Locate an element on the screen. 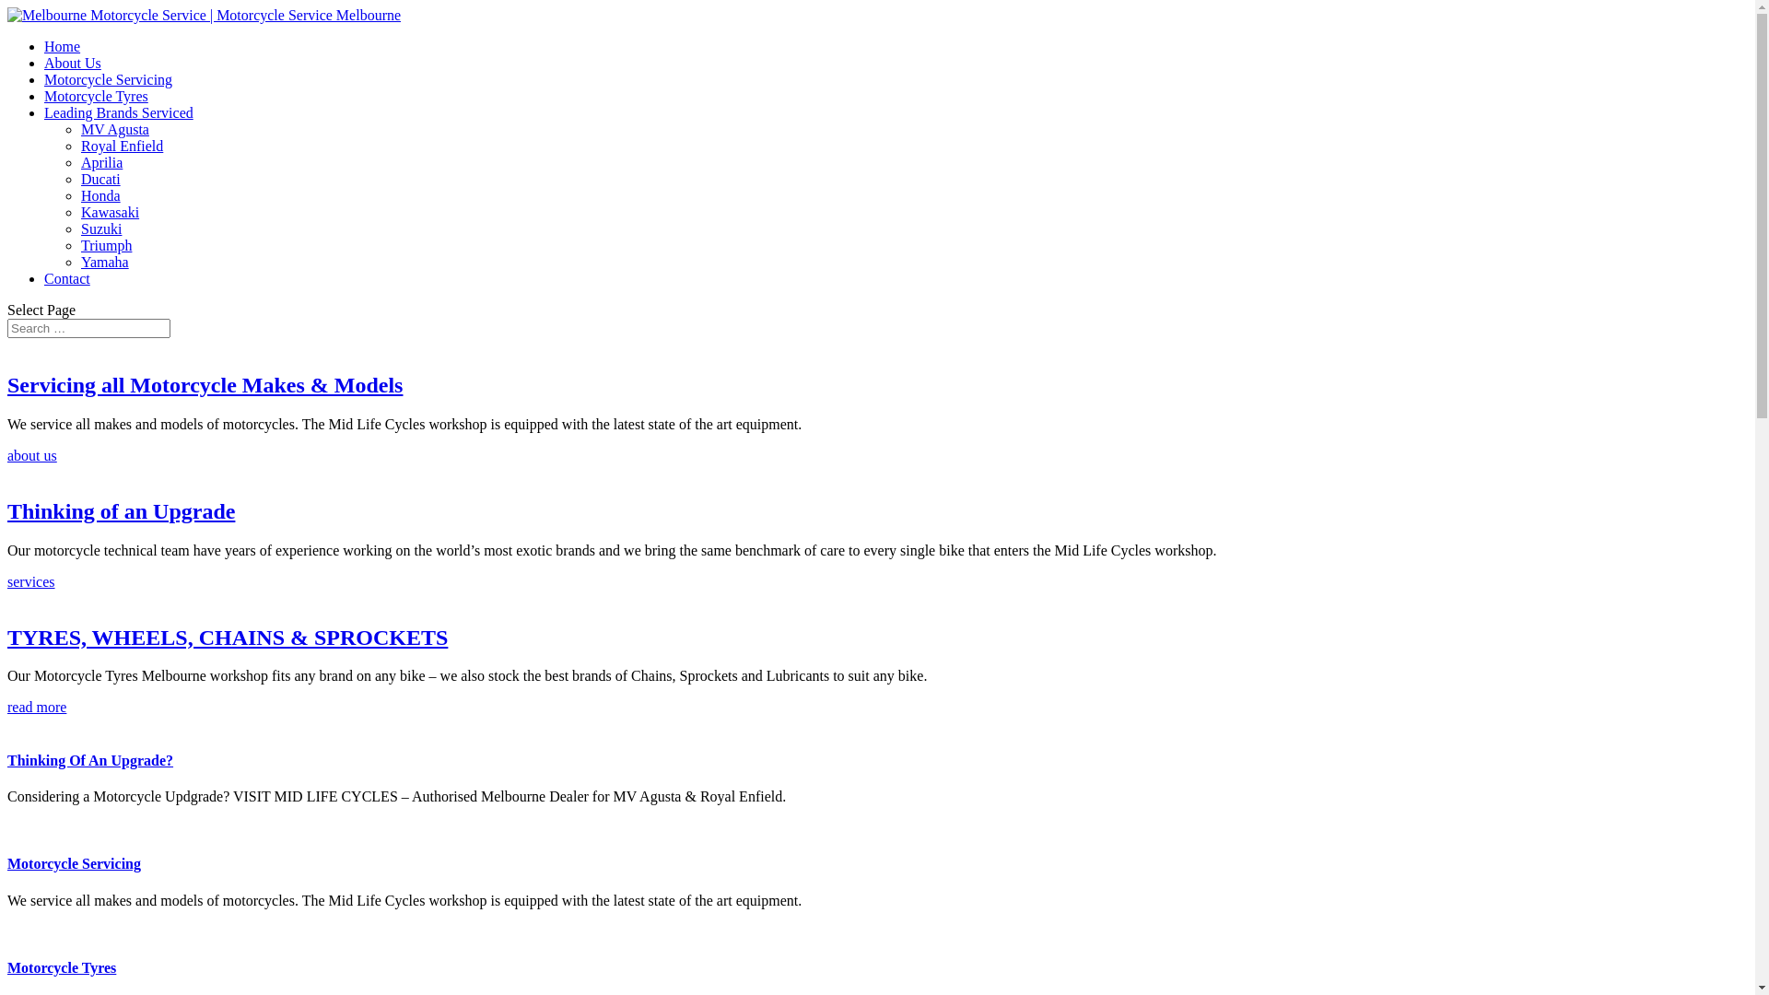 This screenshot has height=995, width=1769. Search for: is located at coordinates (88, 328).